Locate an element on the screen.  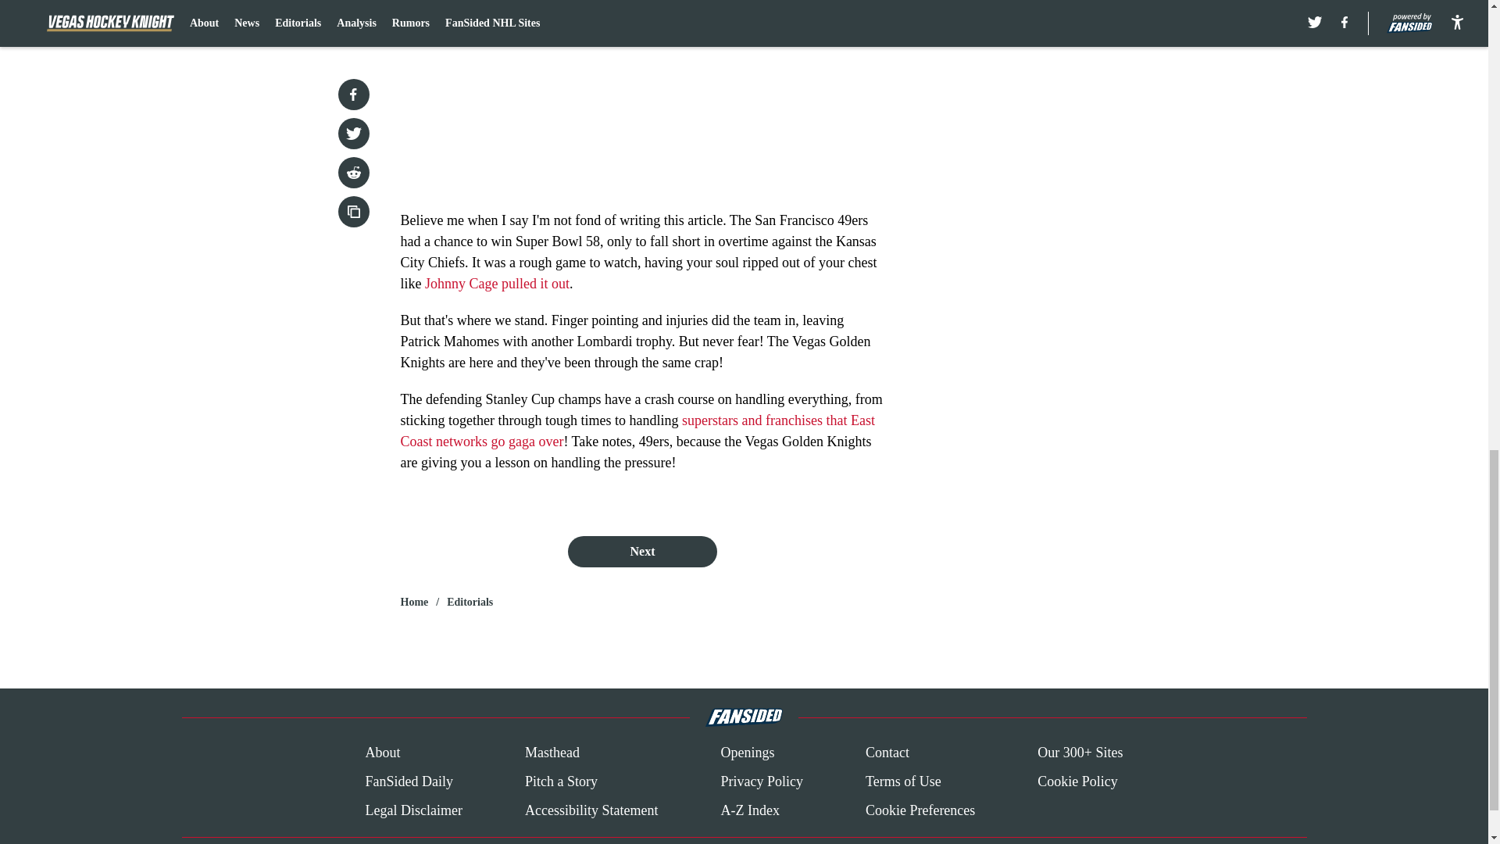
Openings is located at coordinates (747, 753).